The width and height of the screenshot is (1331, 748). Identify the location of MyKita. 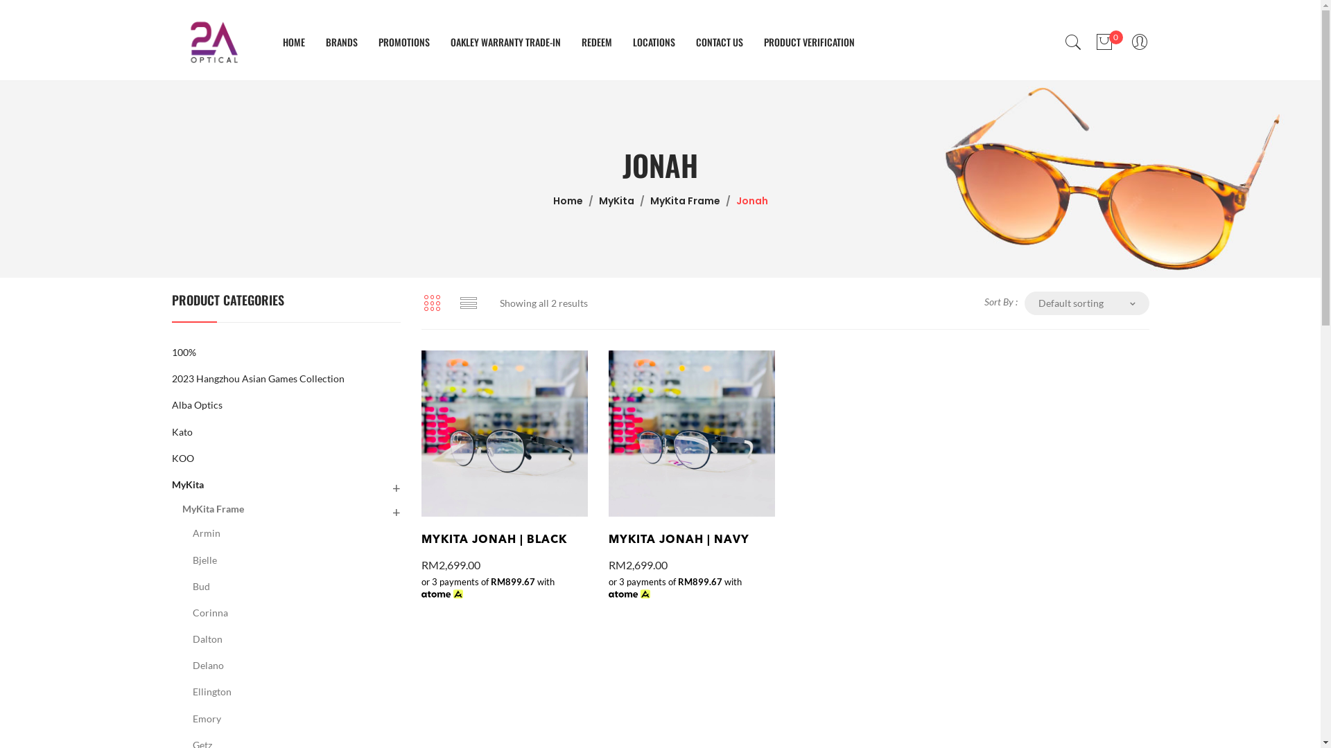
(188, 485).